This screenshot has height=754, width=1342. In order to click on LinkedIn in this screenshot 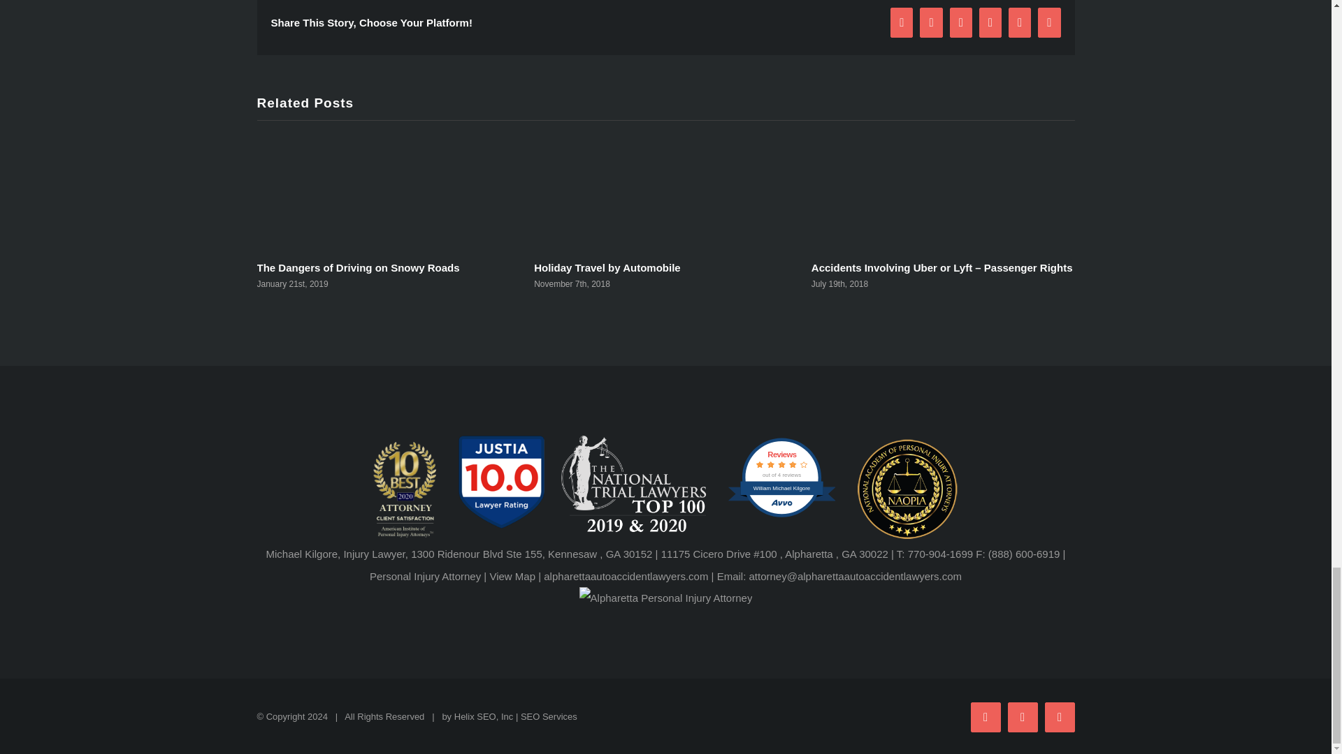, I will do `click(1059, 716)`.